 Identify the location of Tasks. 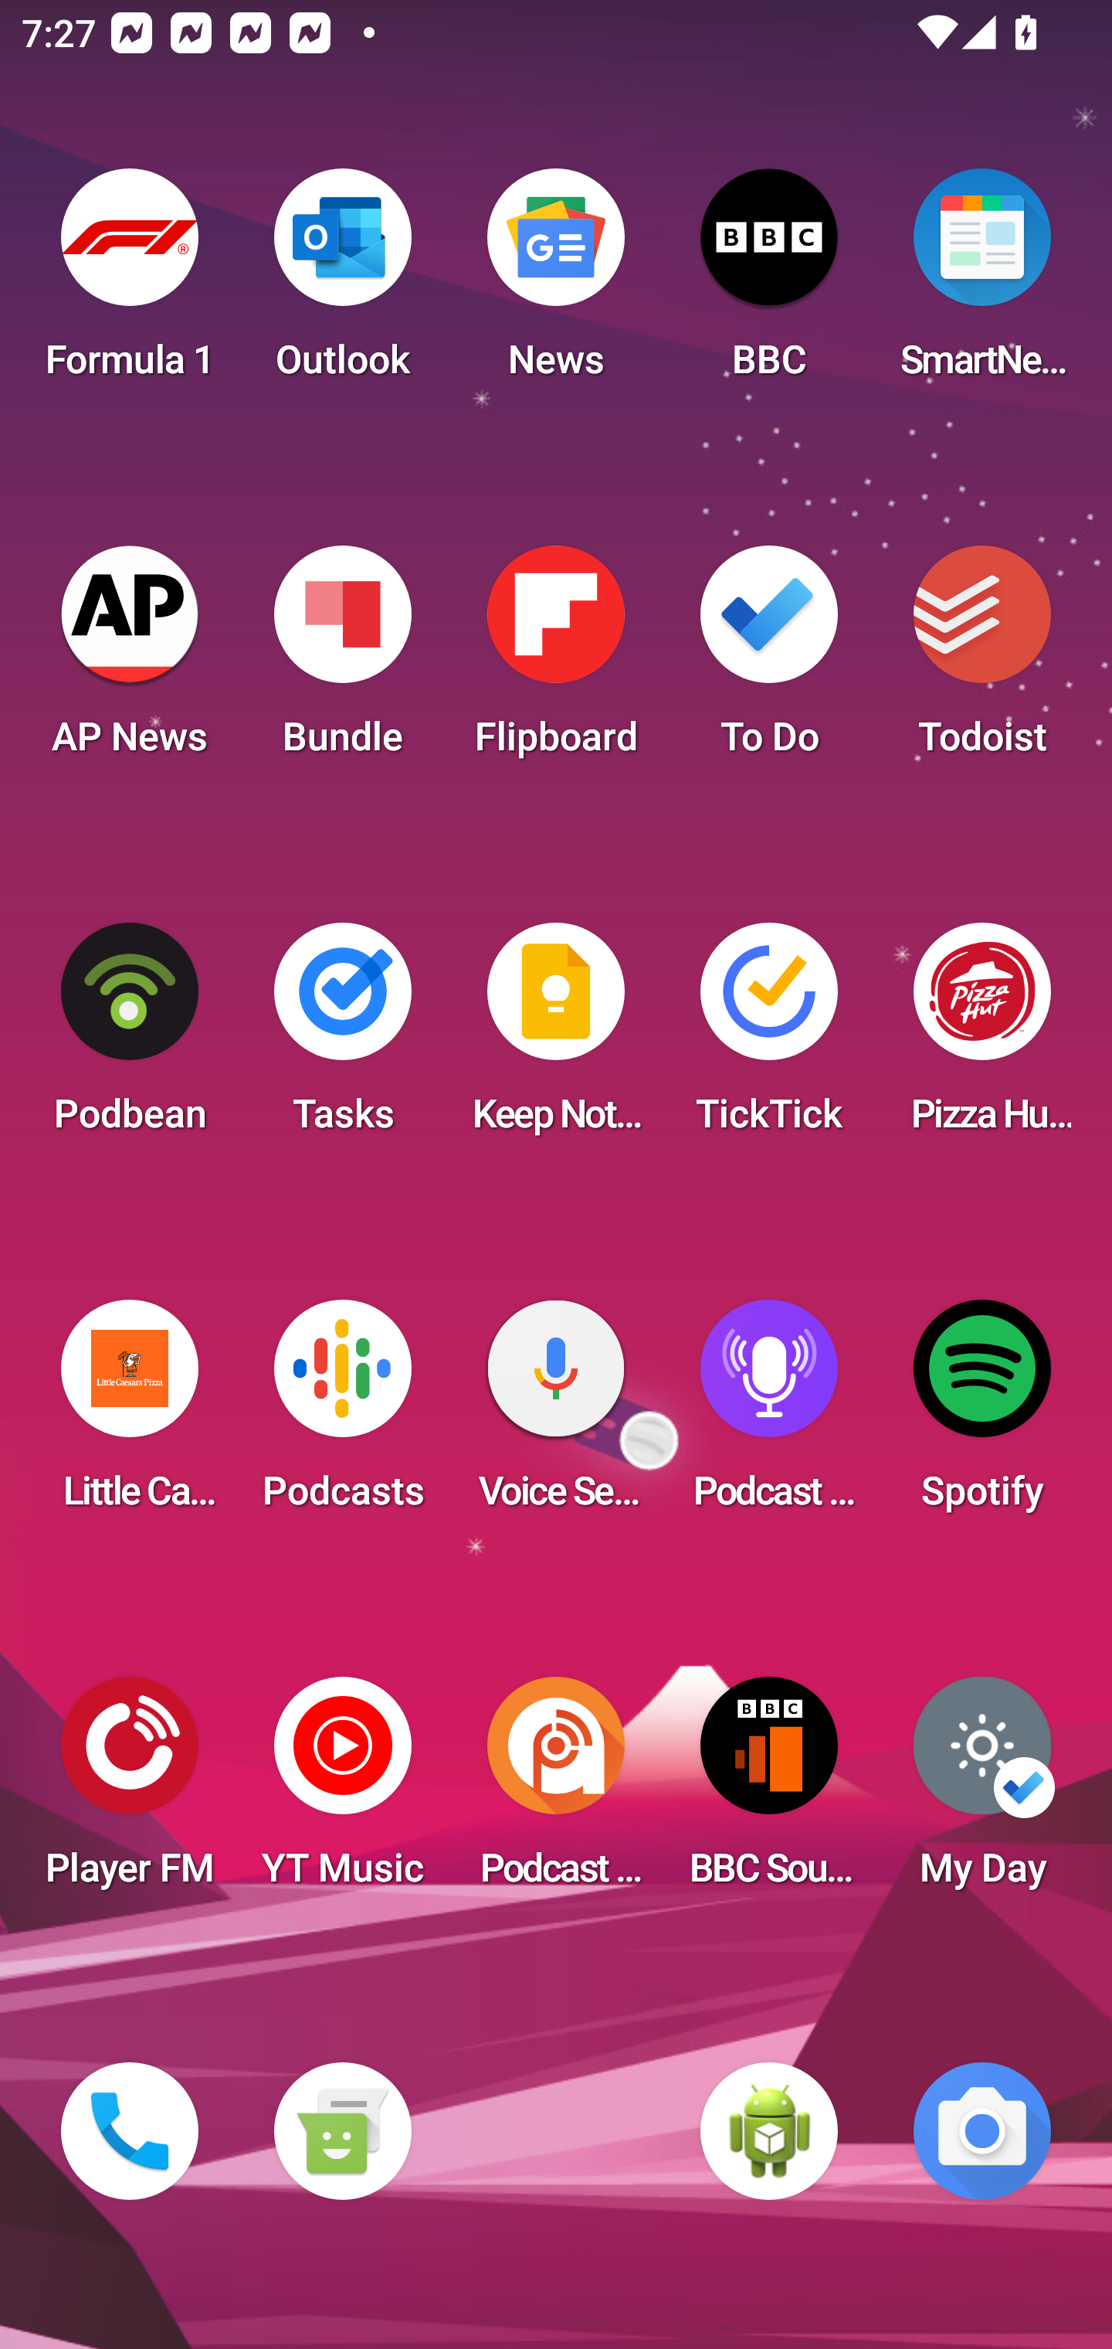
(342, 1037).